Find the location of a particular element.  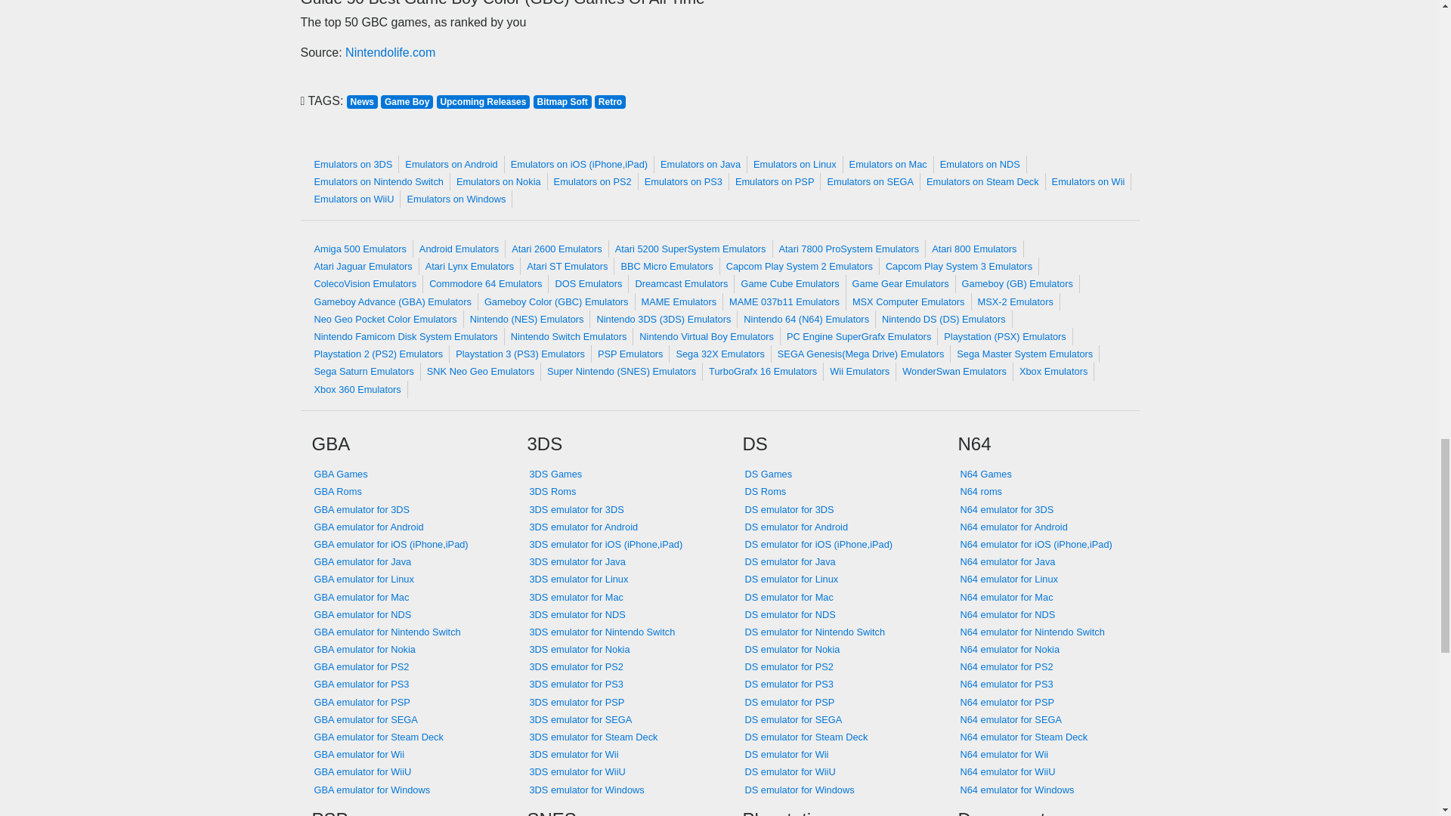

Emulators on NDS is located at coordinates (981, 164).